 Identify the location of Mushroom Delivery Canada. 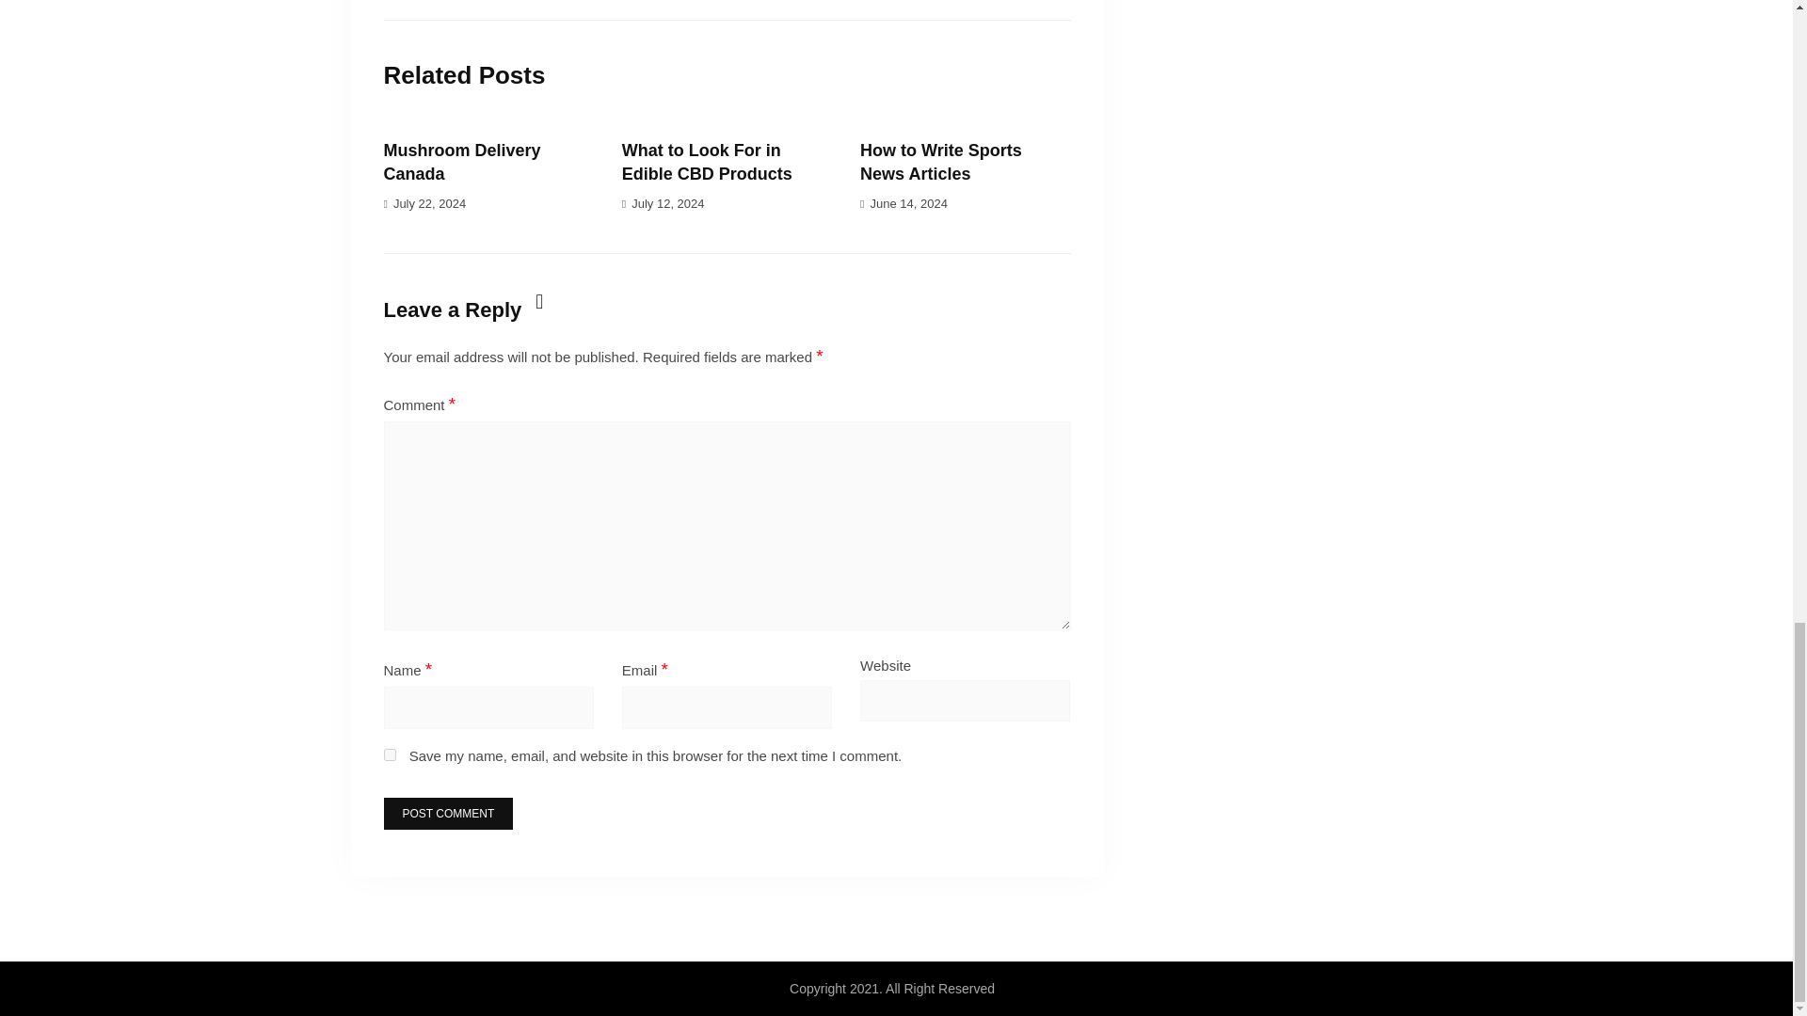
(461, 162).